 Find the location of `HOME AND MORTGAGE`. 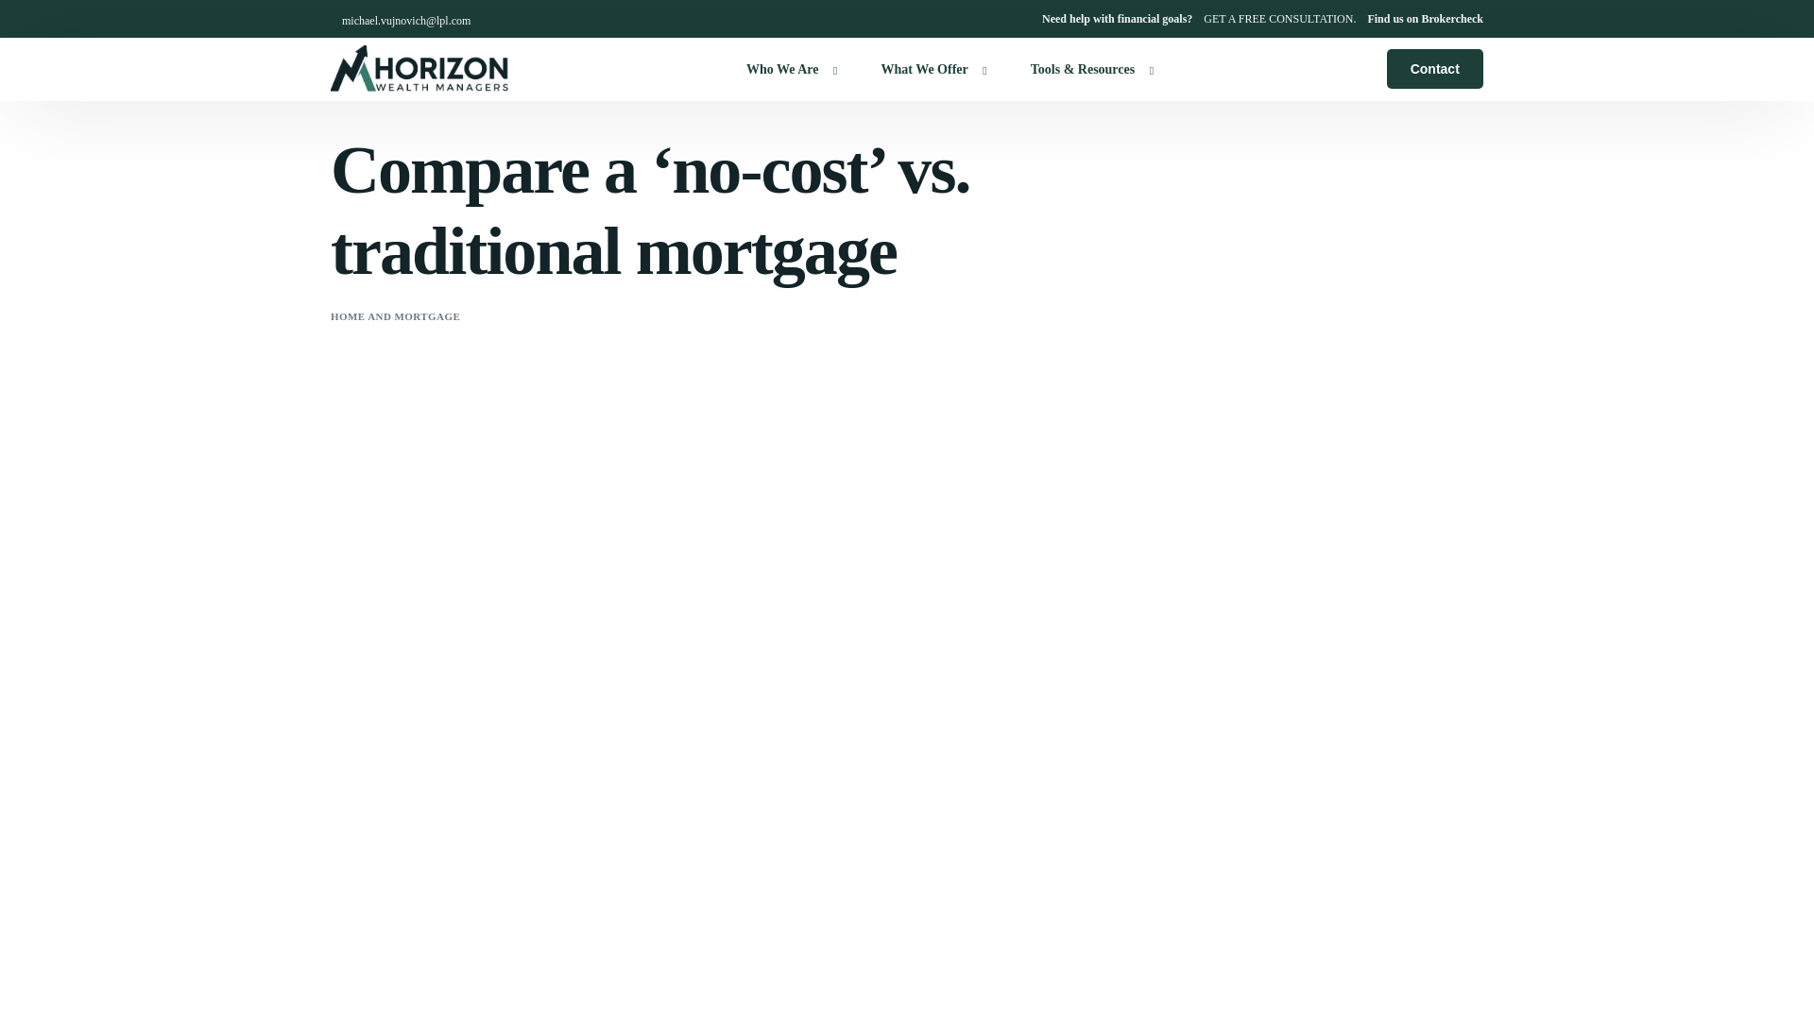

HOME AND MORTGAGE is located at coordinates (395, 316).